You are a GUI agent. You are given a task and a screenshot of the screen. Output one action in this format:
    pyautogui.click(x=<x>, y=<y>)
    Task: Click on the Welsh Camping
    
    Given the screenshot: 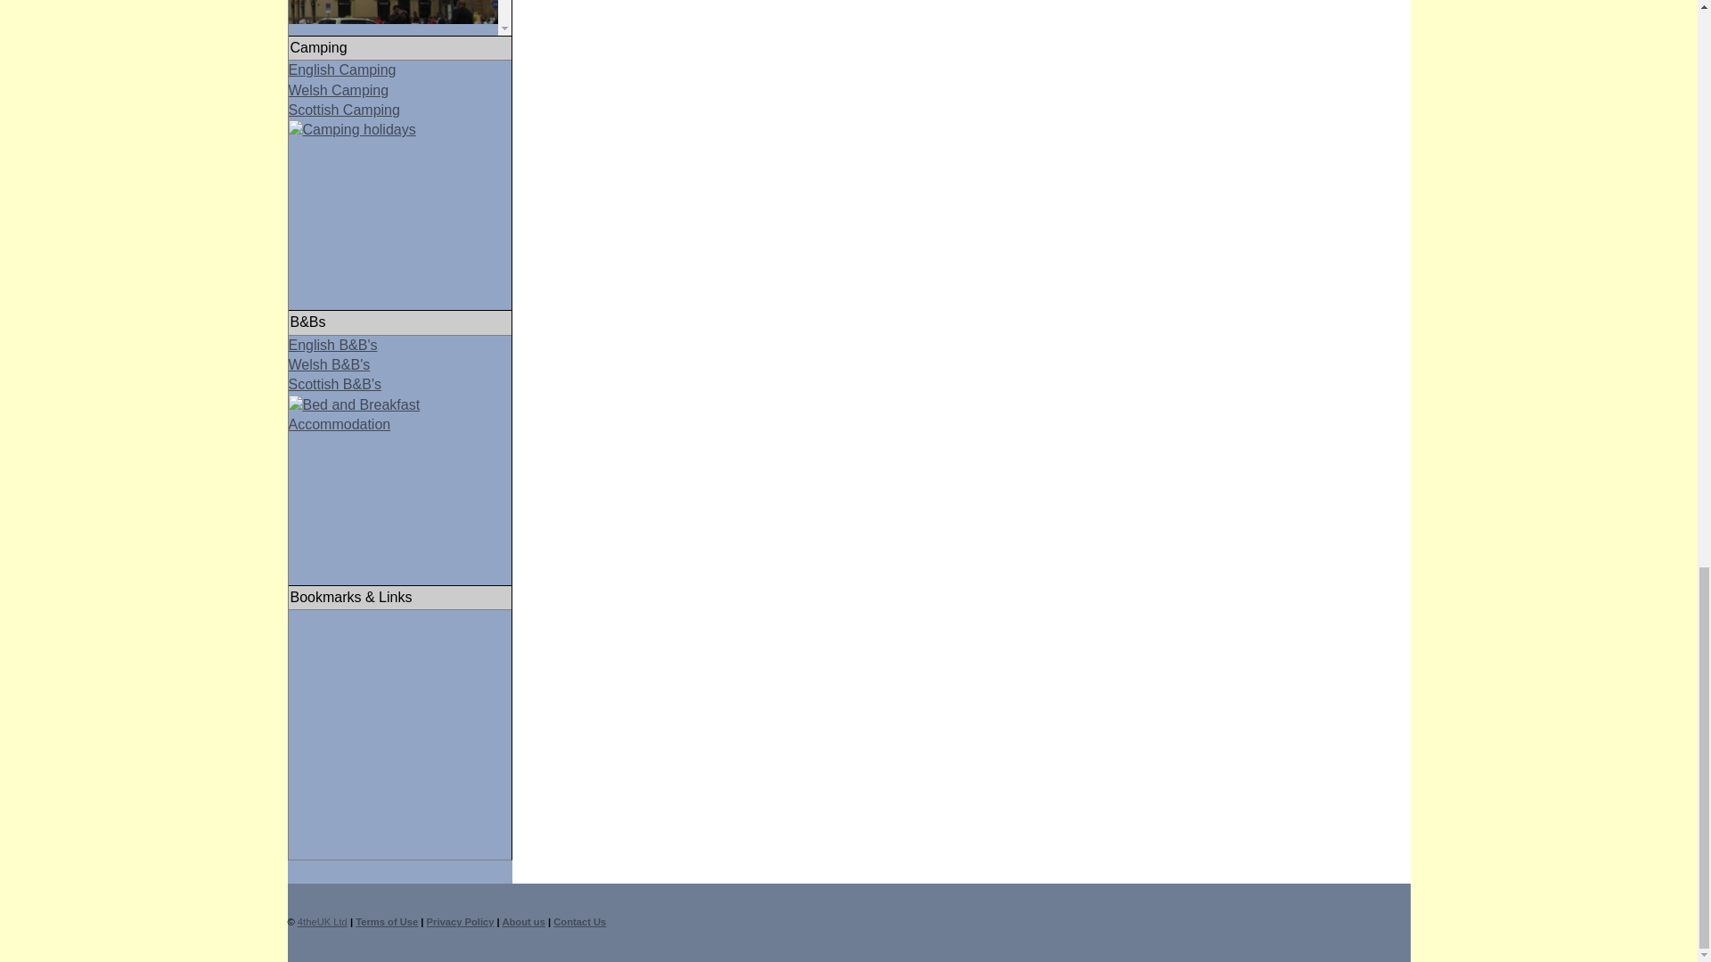 What is the action you would take?
    pyautogui.click(x=339, y=90)
    